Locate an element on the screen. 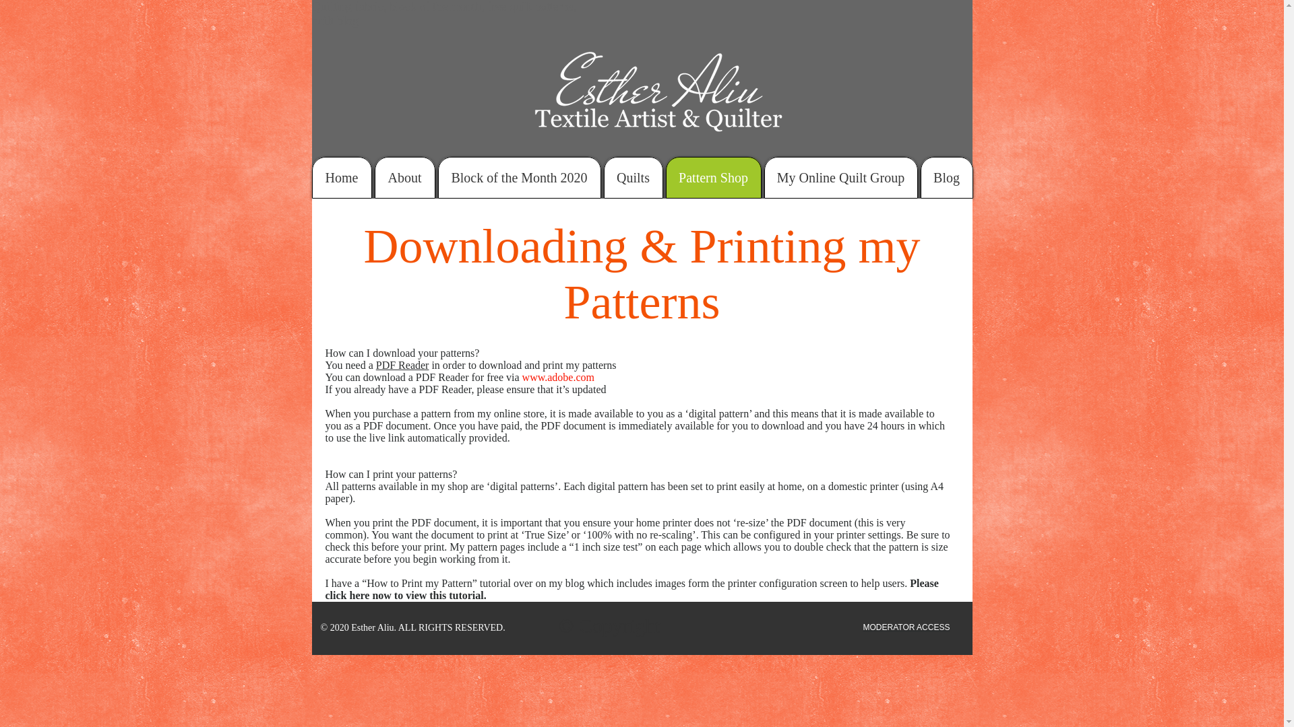  Home is located at coordinates (341, 178).